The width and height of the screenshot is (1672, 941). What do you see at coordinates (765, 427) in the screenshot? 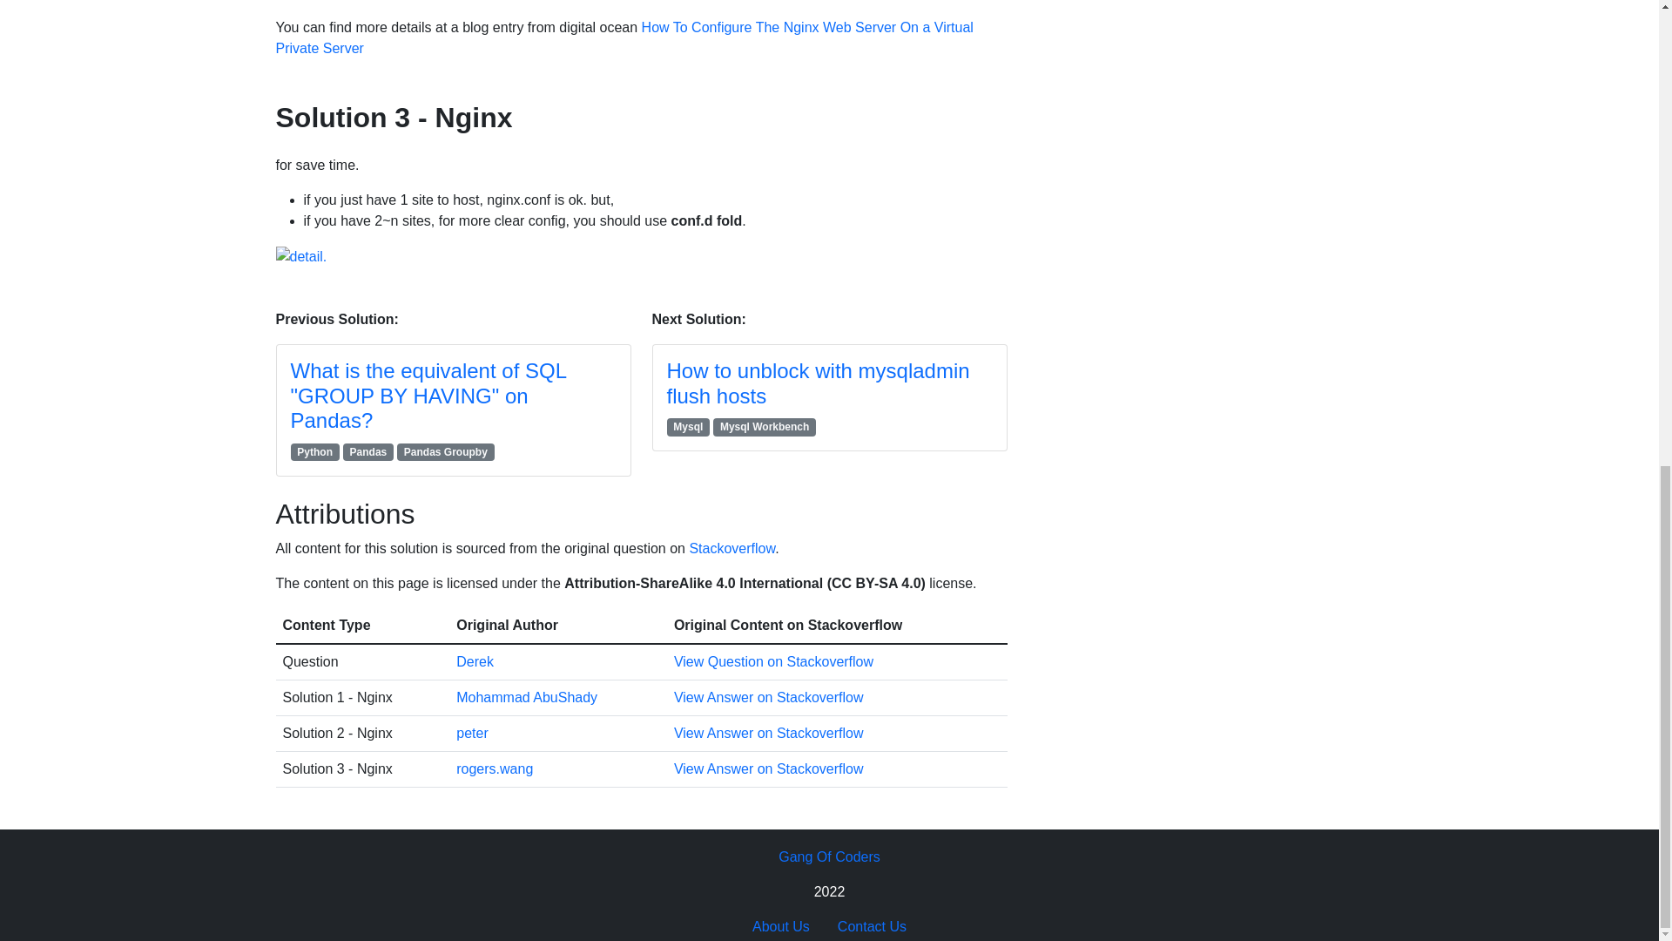
I see `Mysql Workbench` at bounding box center [765, 427].